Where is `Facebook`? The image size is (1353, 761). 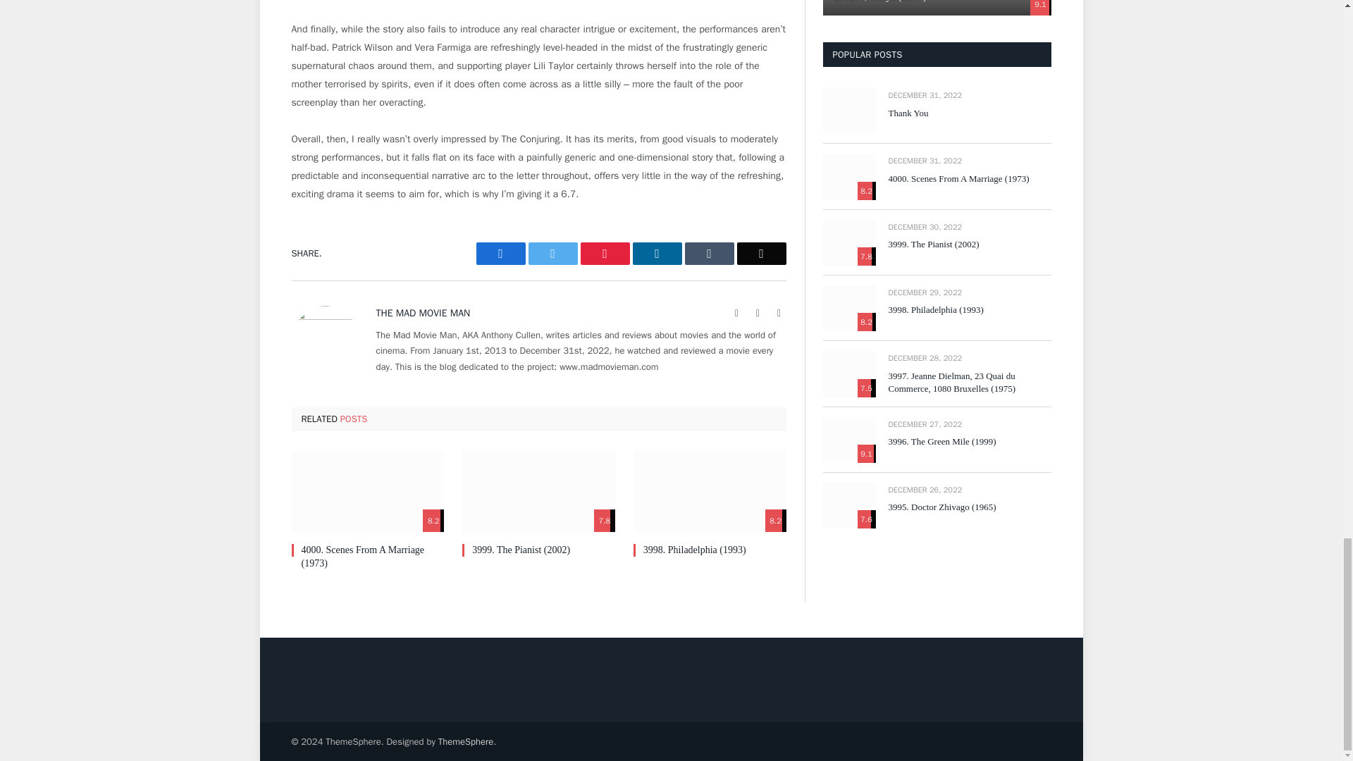
Facebook is located at coordinates (758, 313).